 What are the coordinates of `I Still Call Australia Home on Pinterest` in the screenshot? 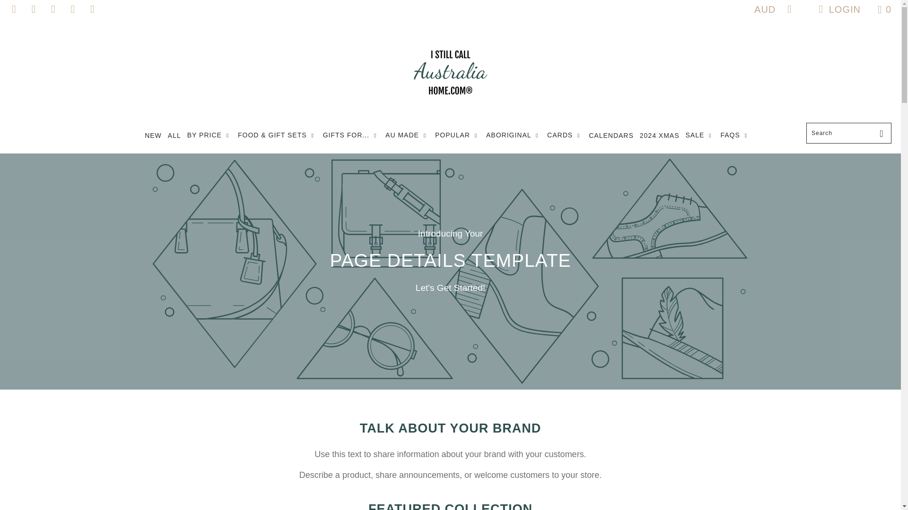 It's located at (72, 9).